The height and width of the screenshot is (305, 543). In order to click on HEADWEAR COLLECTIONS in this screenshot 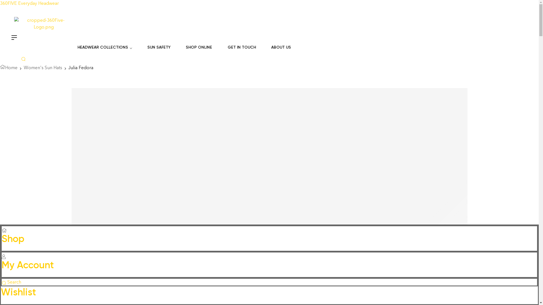, I will do `click(105, 47)`.